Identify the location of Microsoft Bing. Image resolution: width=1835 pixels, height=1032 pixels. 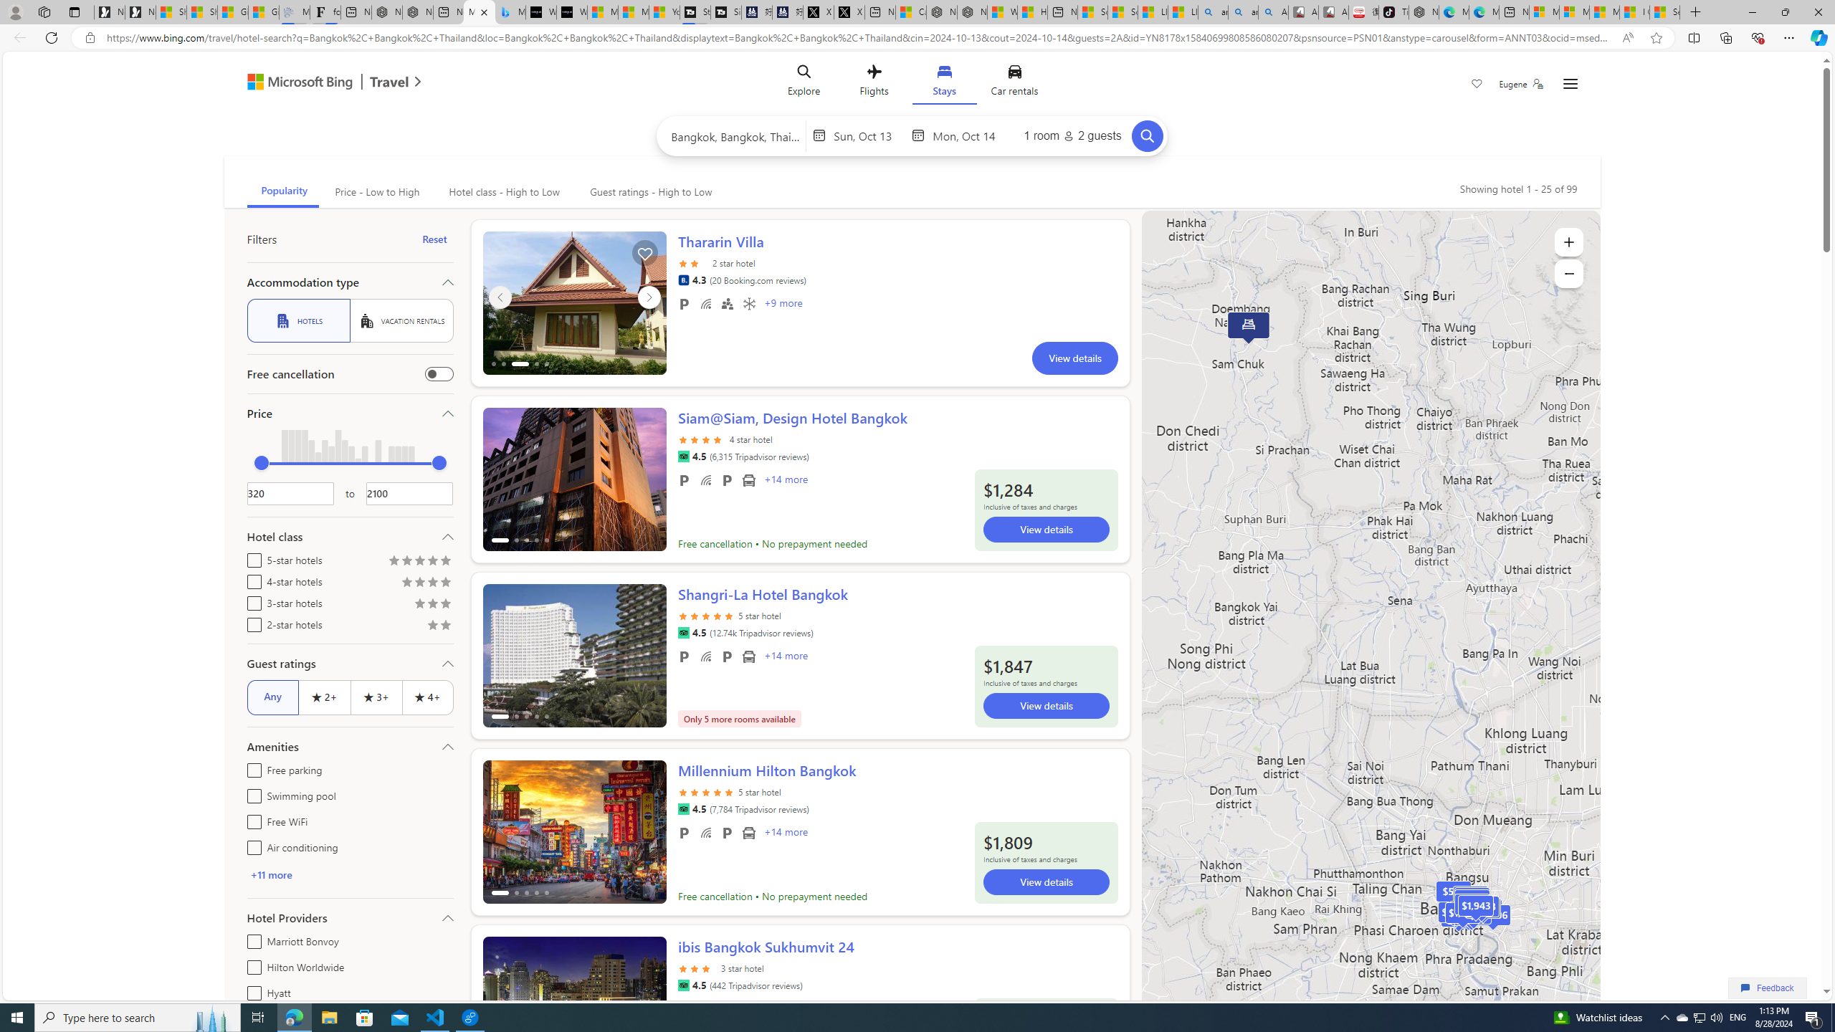
(294, 83).